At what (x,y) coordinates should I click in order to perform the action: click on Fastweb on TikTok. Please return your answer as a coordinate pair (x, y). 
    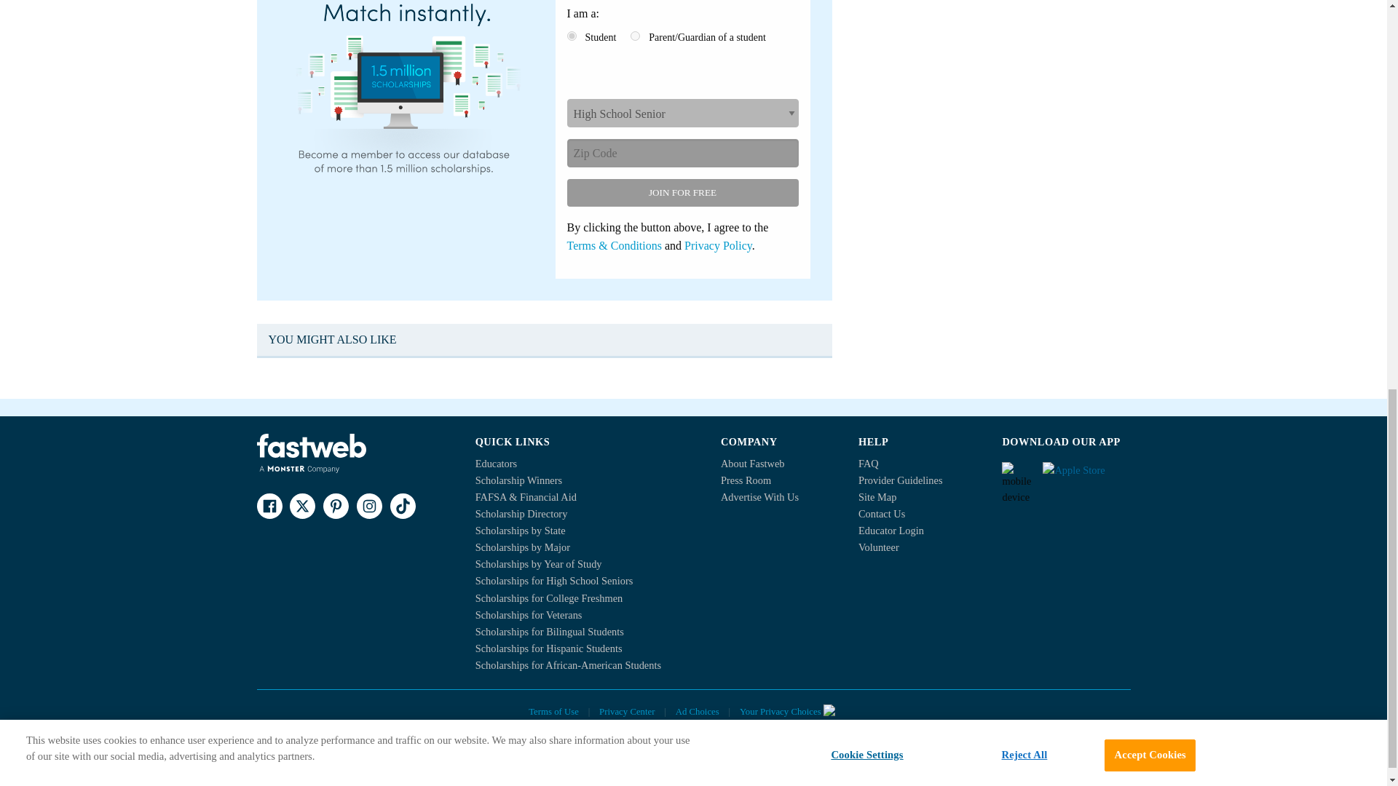
    Looking at the image, I should click on (402, 506).